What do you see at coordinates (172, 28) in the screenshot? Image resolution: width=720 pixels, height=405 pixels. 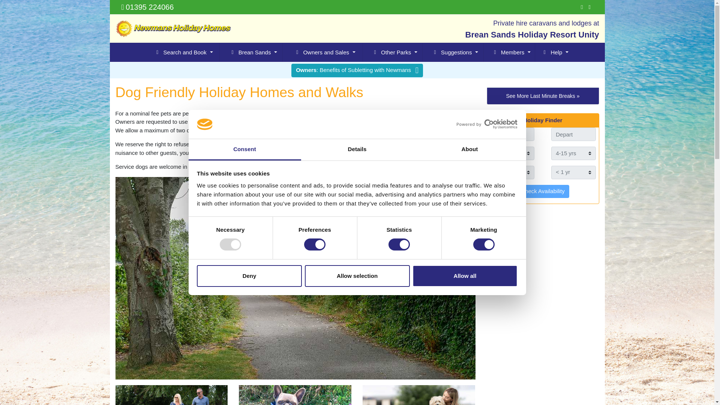 I see `Newman's Holiday Homes - Home page` at bounding box center [172, 28].